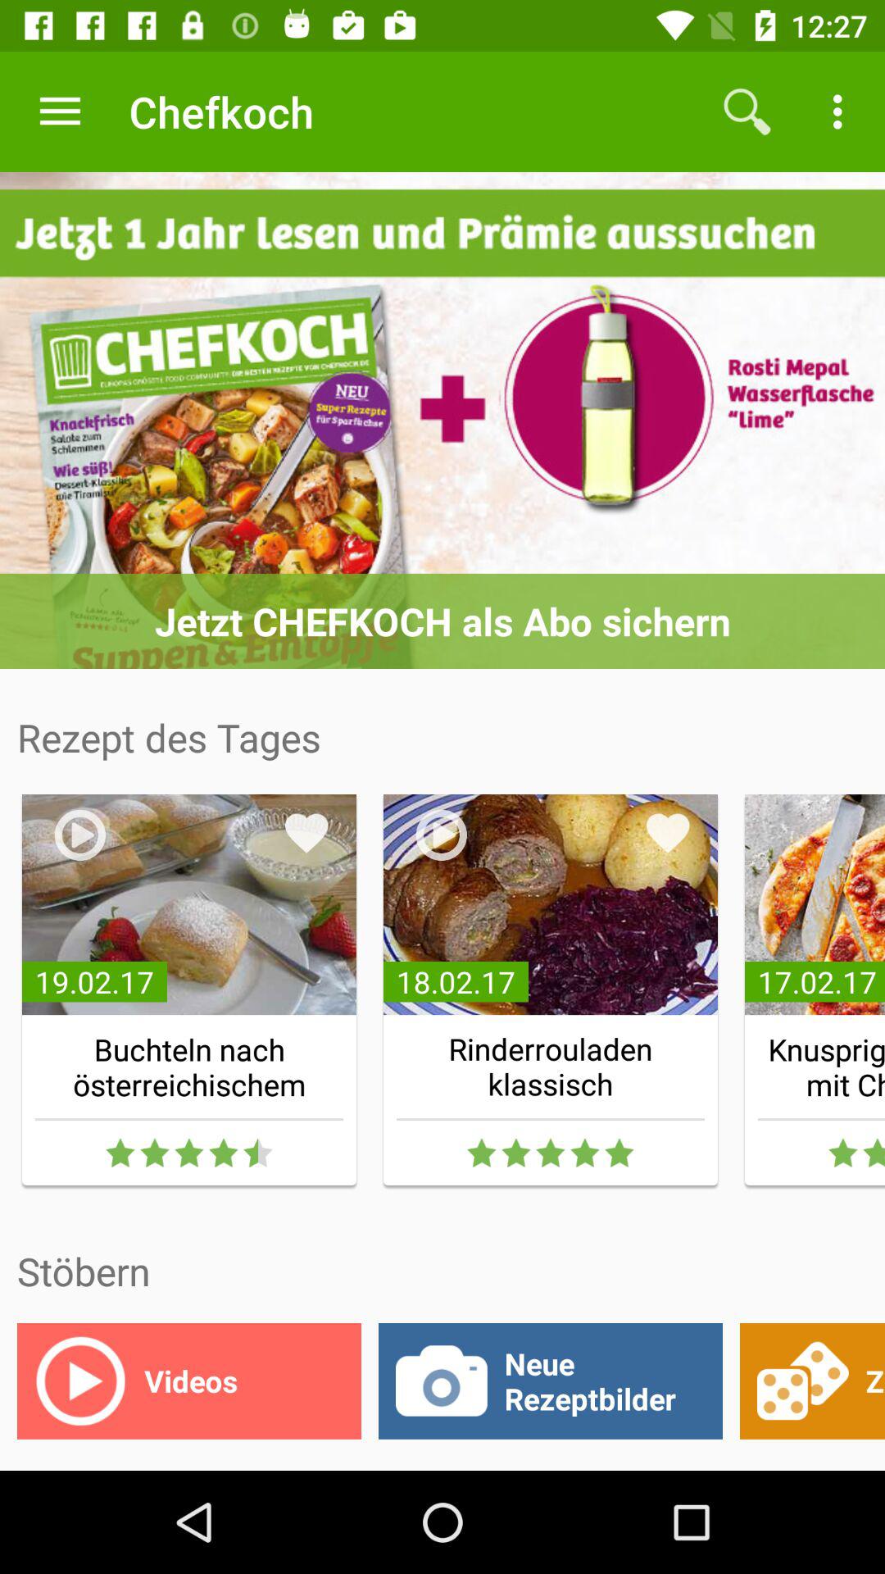  I want to click on select the love symbol, so click(669, 833).